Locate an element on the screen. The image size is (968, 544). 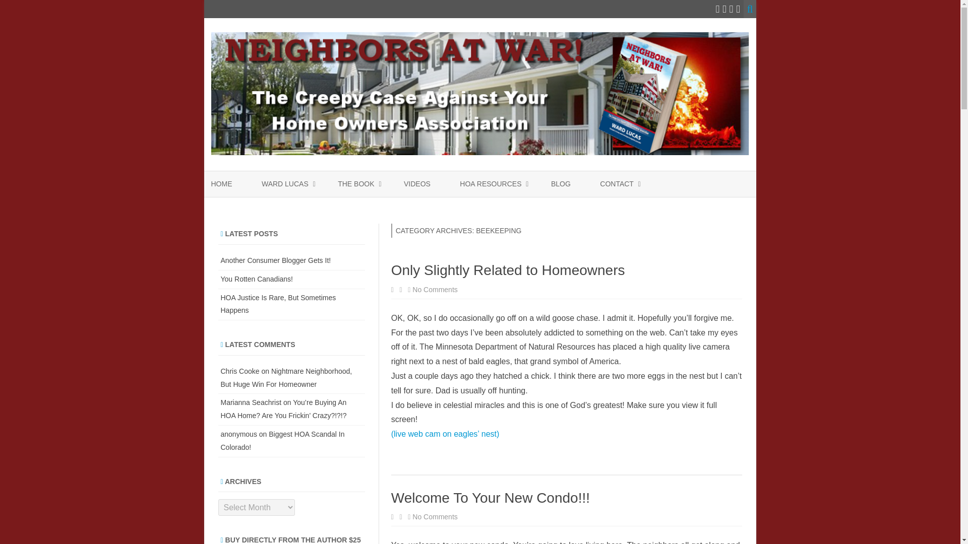
WARD LUCAS is located at coordinates (285, 184).